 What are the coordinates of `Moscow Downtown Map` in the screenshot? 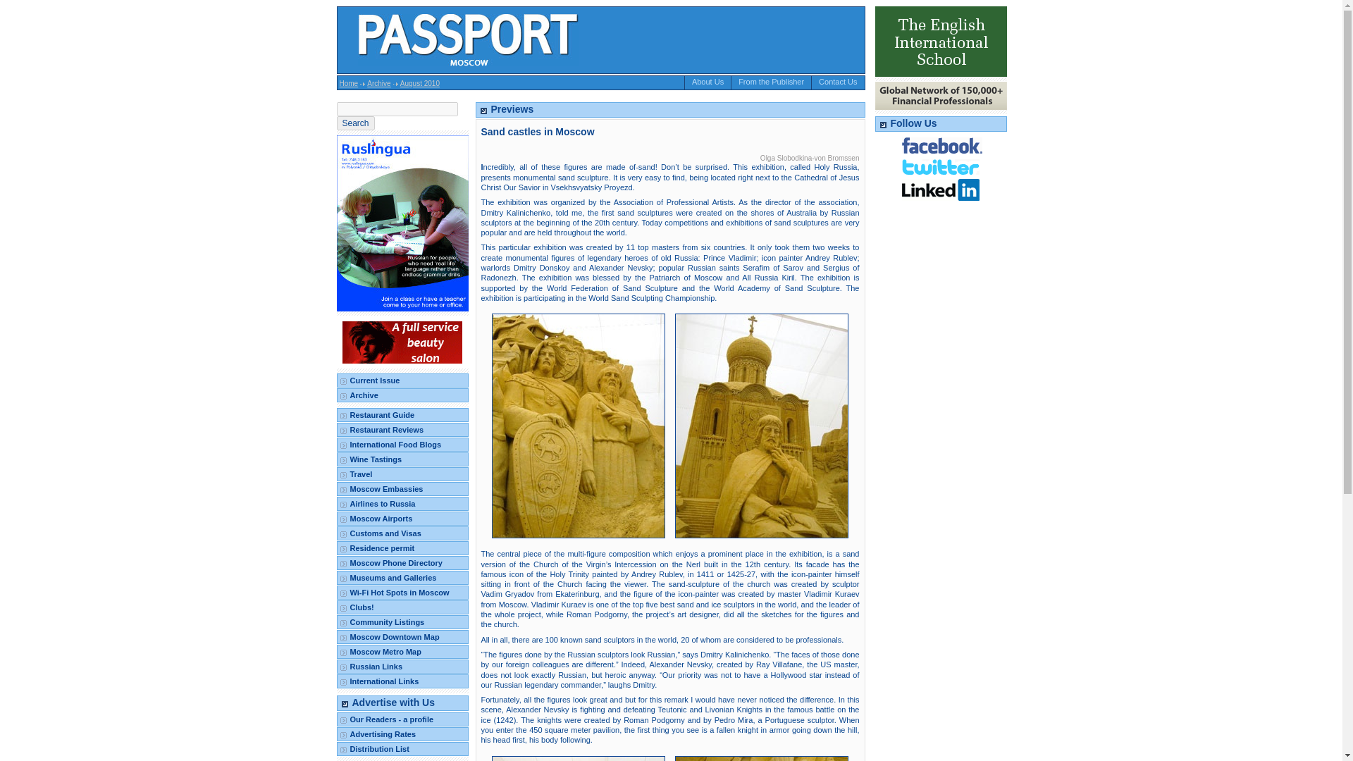 It's located at (402, 637).